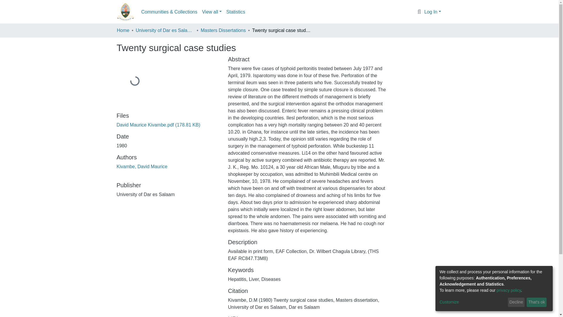 This screenshot has height=317, width=563. What do you see at coordinates (537, 302) in the screenshot?
I see `That's ok` at bounding box center [537, 302].